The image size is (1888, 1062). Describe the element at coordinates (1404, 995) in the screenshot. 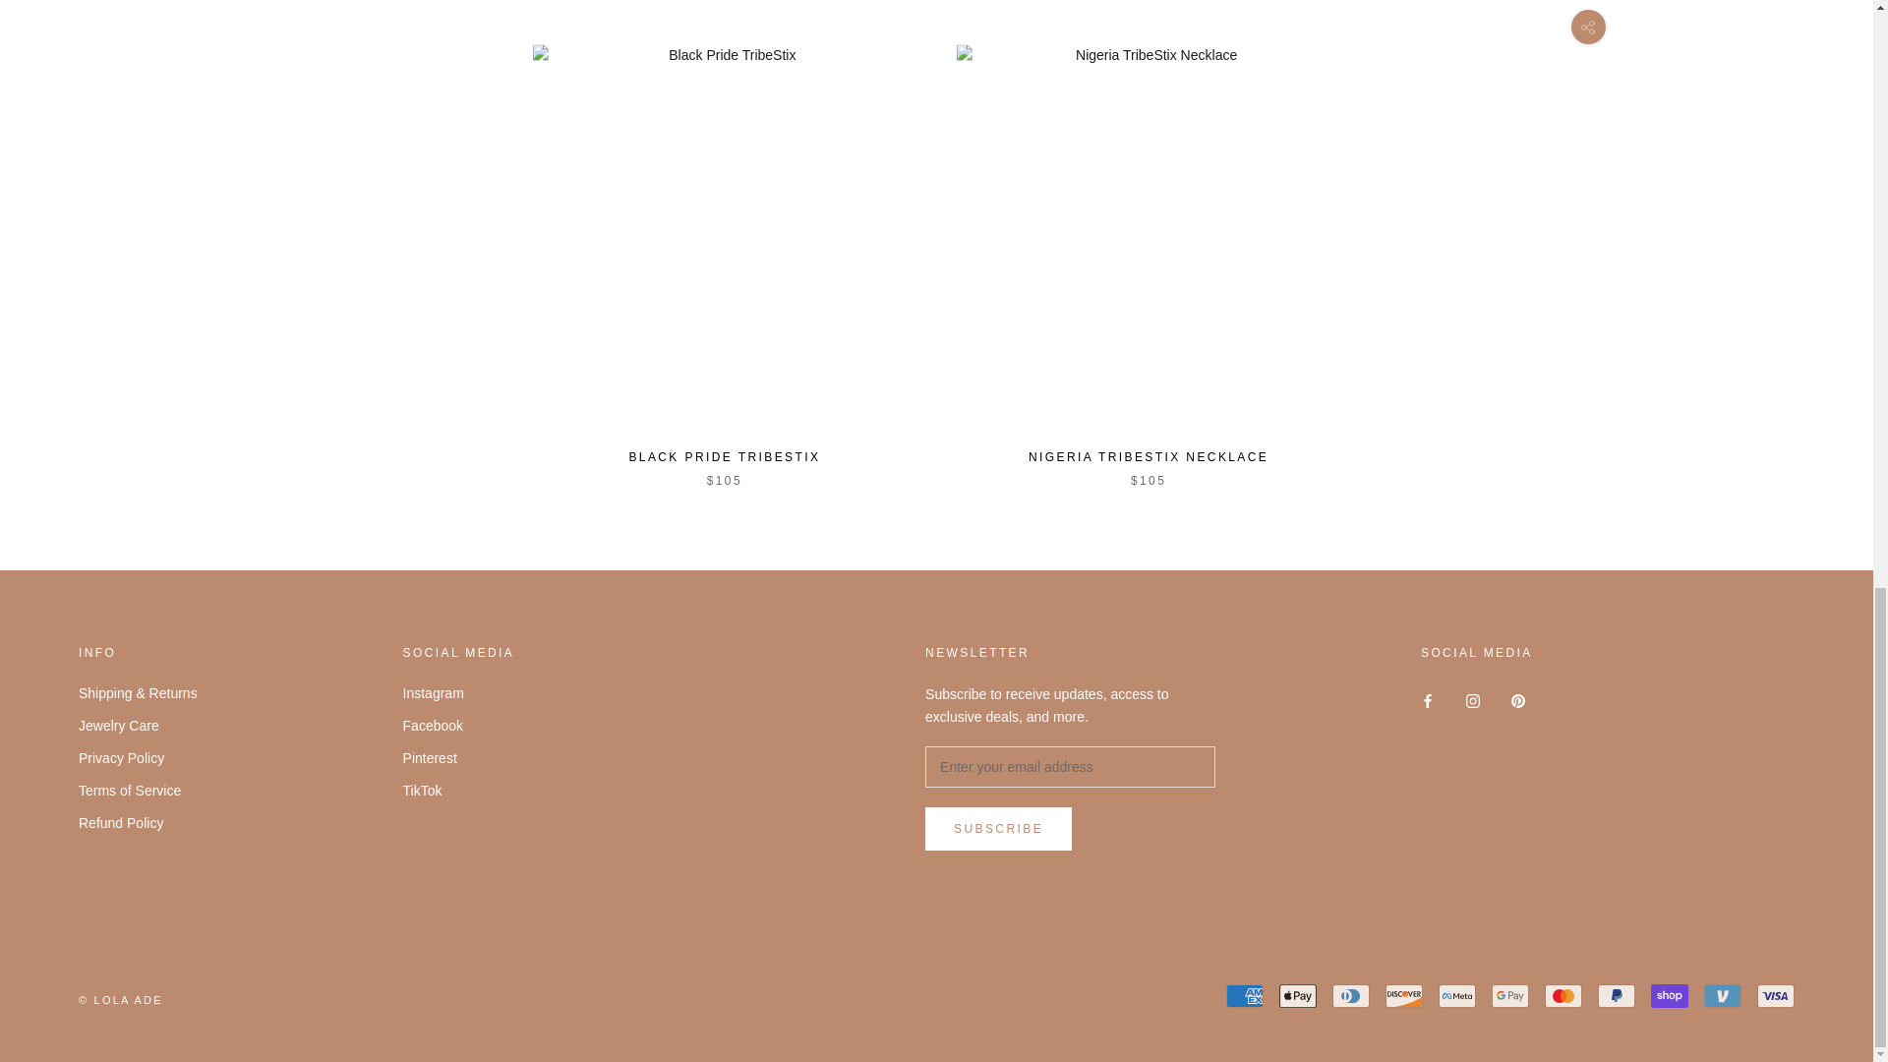

I see `Discover` at that location.